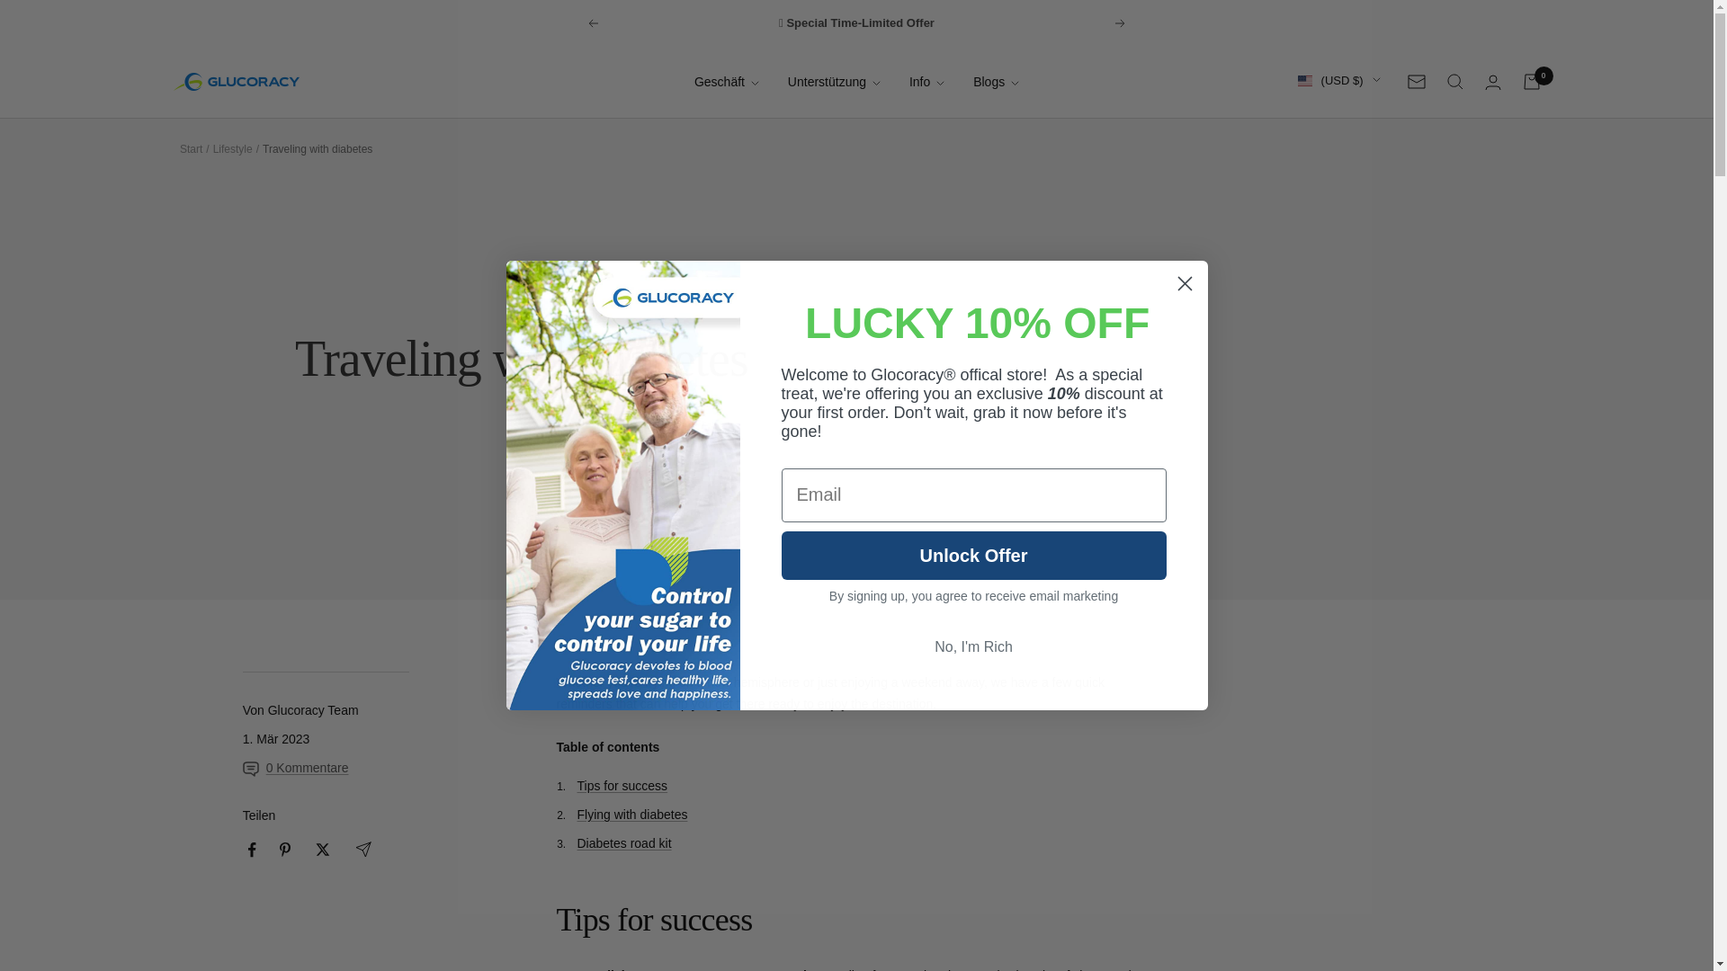 This screenshot has height=971, width=1727. What do you see at coordinates (300, 768) in the screenshot?
I see `0 Kommentare` at bounding box center [300, 768].